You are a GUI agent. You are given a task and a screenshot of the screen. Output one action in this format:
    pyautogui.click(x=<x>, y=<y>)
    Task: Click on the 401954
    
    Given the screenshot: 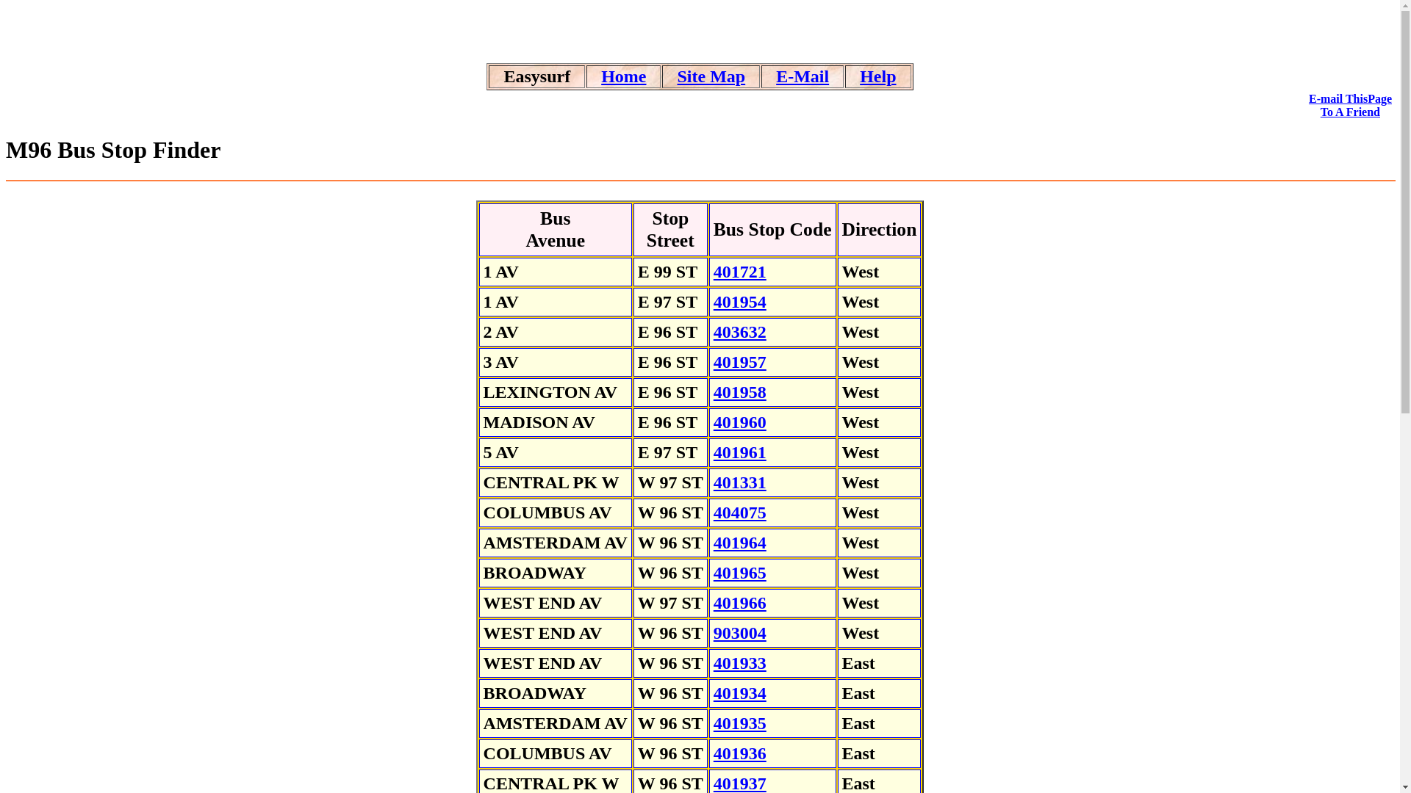 What is the action you would take?
    pyautogui.click(x=740, y=302)
    